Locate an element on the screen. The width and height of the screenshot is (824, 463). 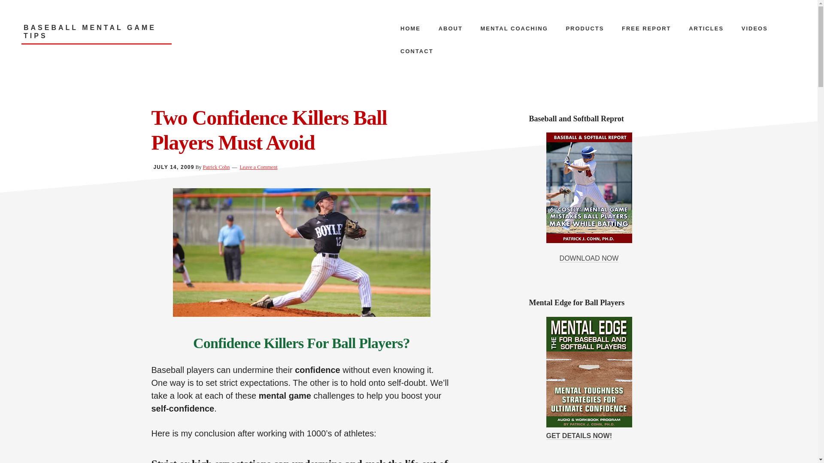
Leave a Comment is located at coordinates (258, 167).